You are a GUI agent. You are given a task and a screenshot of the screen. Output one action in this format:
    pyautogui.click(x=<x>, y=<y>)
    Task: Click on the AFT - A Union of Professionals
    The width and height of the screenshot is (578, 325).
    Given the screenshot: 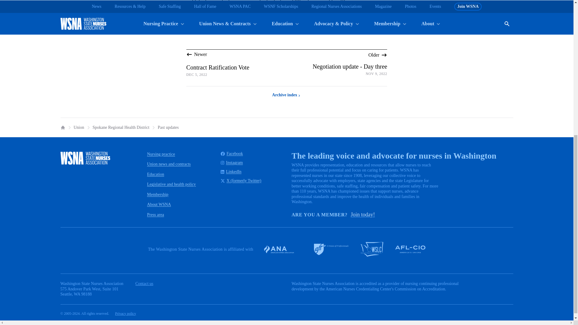 What is the action you would take?
    pyautogui.click(x=331, y=249)
    